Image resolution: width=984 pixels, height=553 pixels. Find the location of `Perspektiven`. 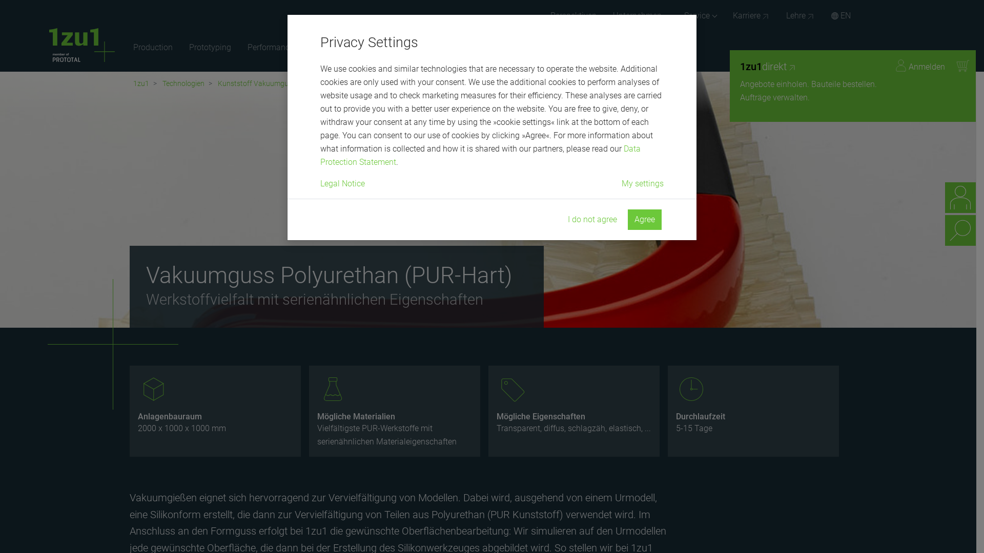

Perspektiven is located at coordinates (573, 16).